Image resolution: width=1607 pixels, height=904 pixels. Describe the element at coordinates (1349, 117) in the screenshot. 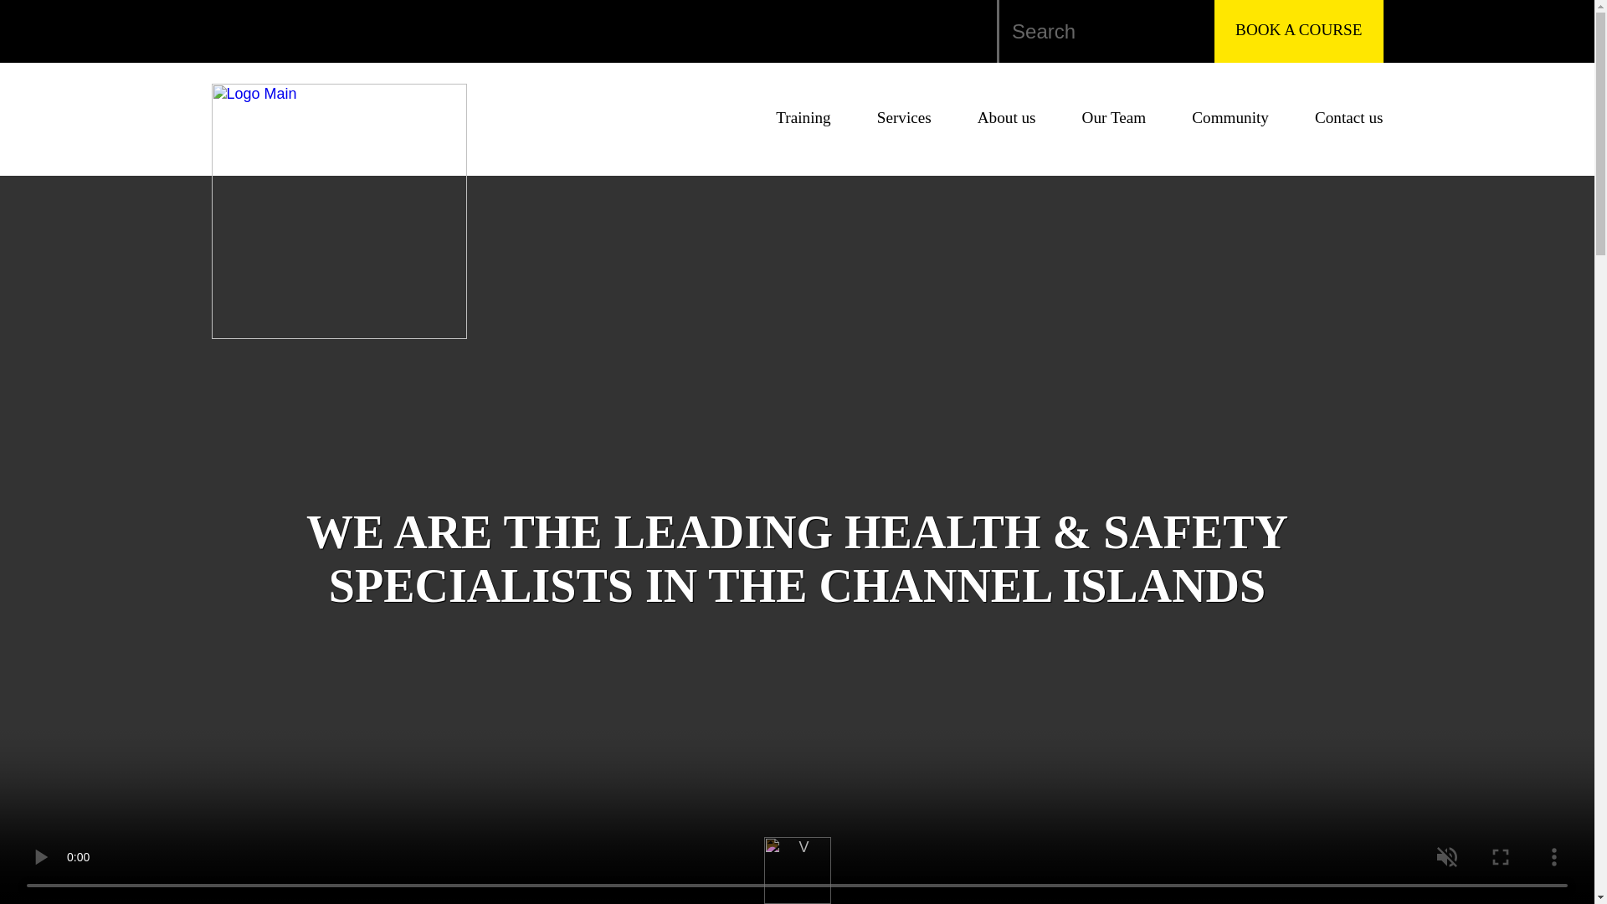

I see `Contact us` at that location.